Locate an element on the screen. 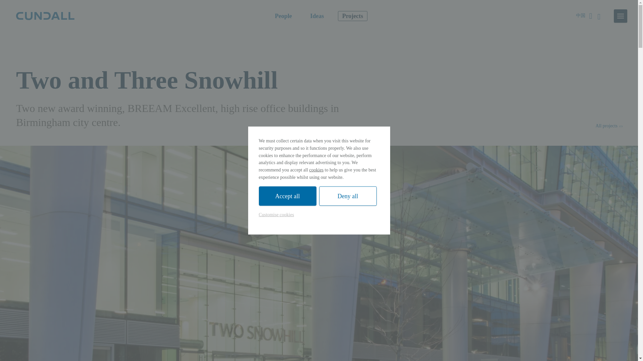  cookies is located at coordinates (316, 170).